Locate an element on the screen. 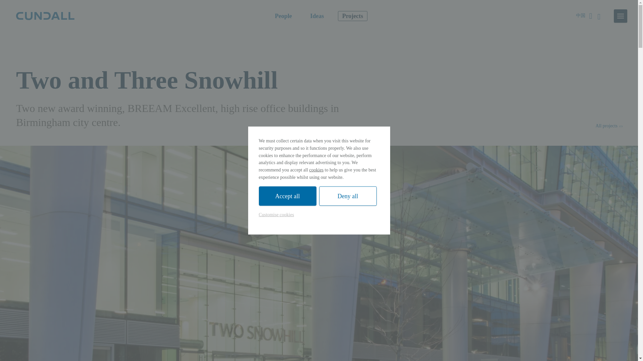  cookies is located at coordinates (316, 170).